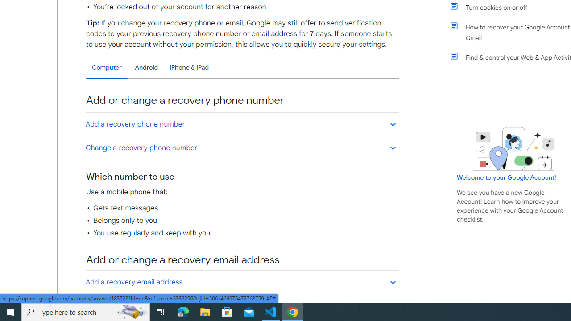 The height and width of the screenshot is (321, 571). What do you see at coordinates (514, 149) in the screenshot?
I see `Learning Center home page image` at bounding box center [514, 149].